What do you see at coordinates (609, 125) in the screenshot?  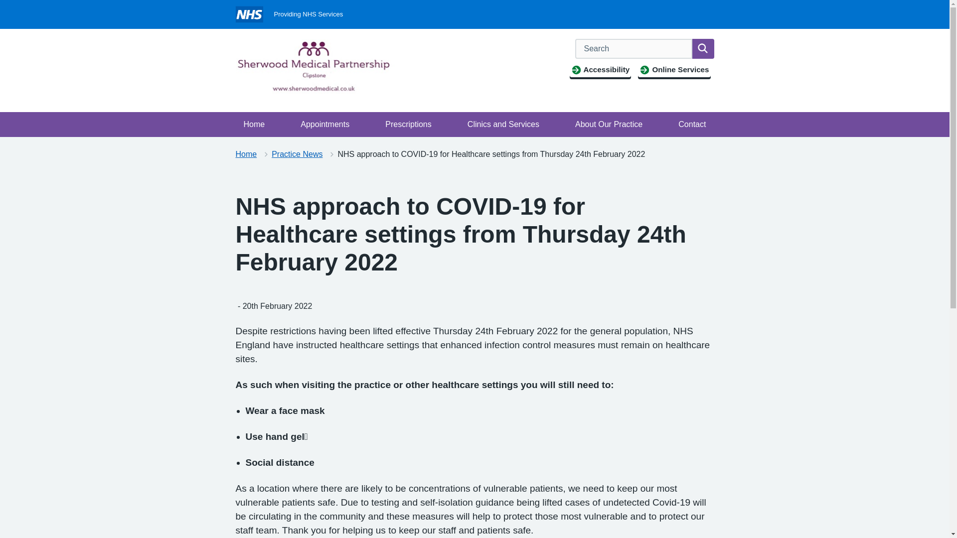 I see `About Our Practice` at bounding box center [609, 125].